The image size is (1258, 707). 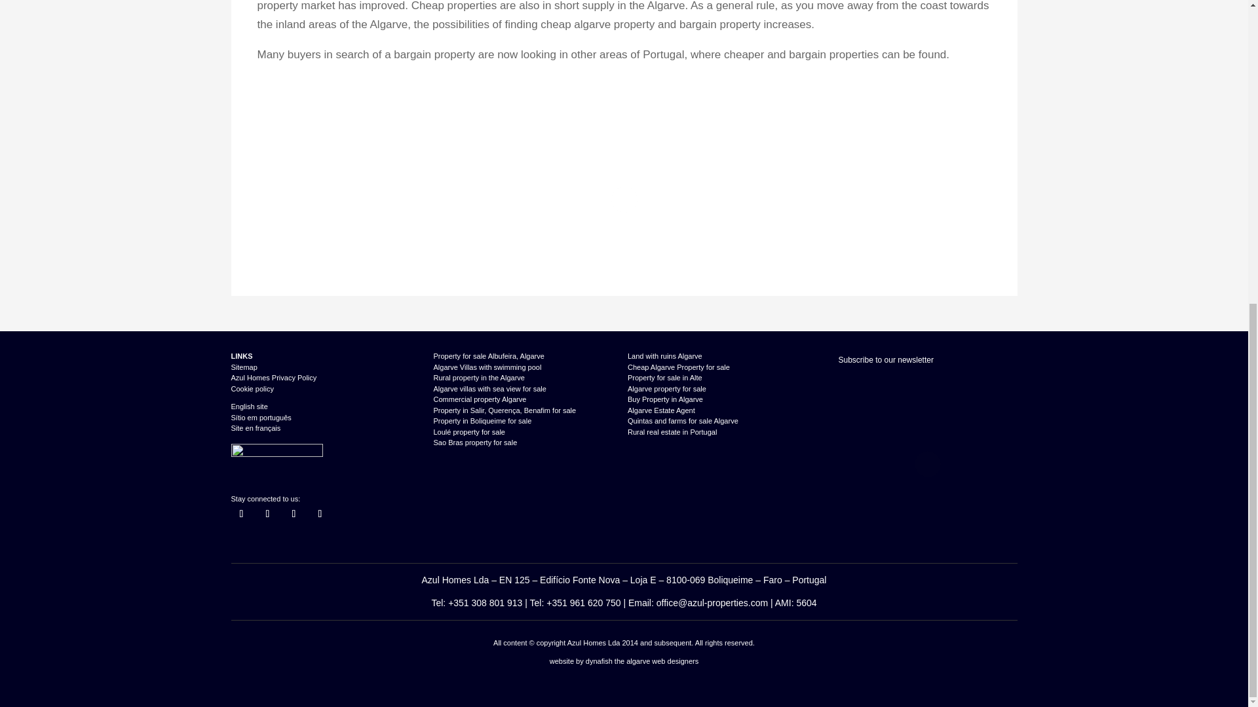 I want to click on Follow on LinkedIn, so click(x=294, y=513).